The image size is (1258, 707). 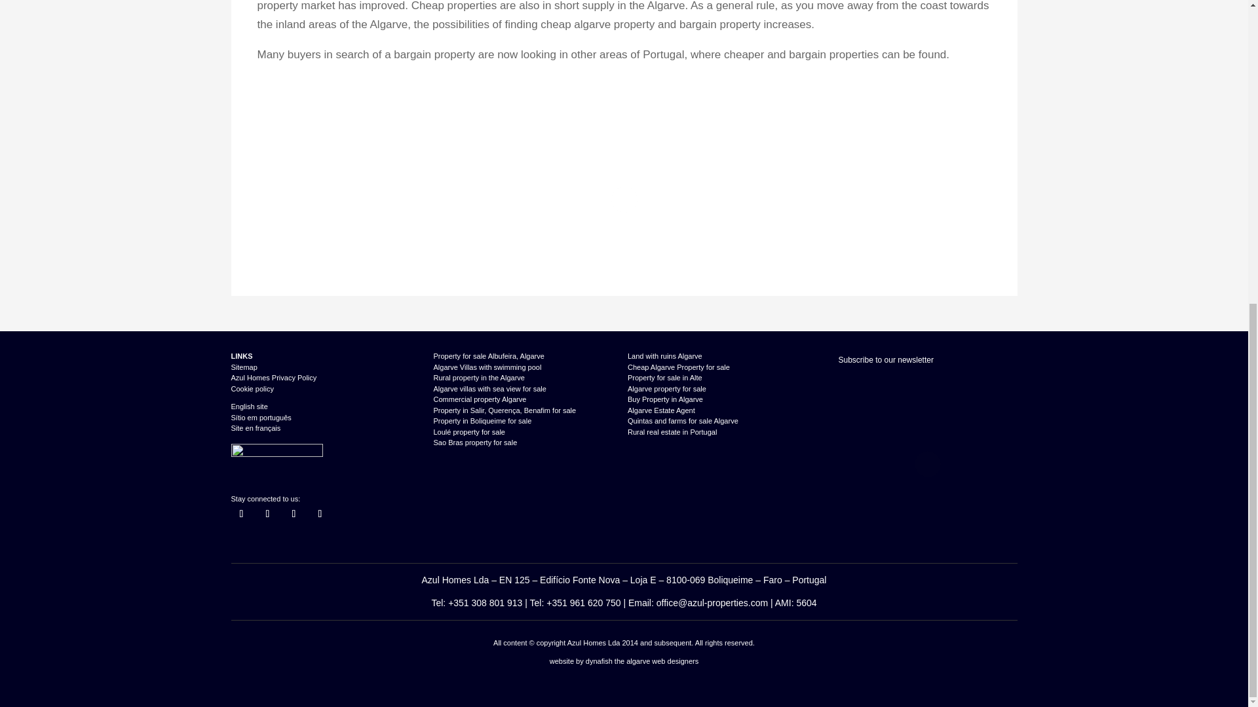 I want to click on Follow on LinkedIn, so click(x=294, y=513).